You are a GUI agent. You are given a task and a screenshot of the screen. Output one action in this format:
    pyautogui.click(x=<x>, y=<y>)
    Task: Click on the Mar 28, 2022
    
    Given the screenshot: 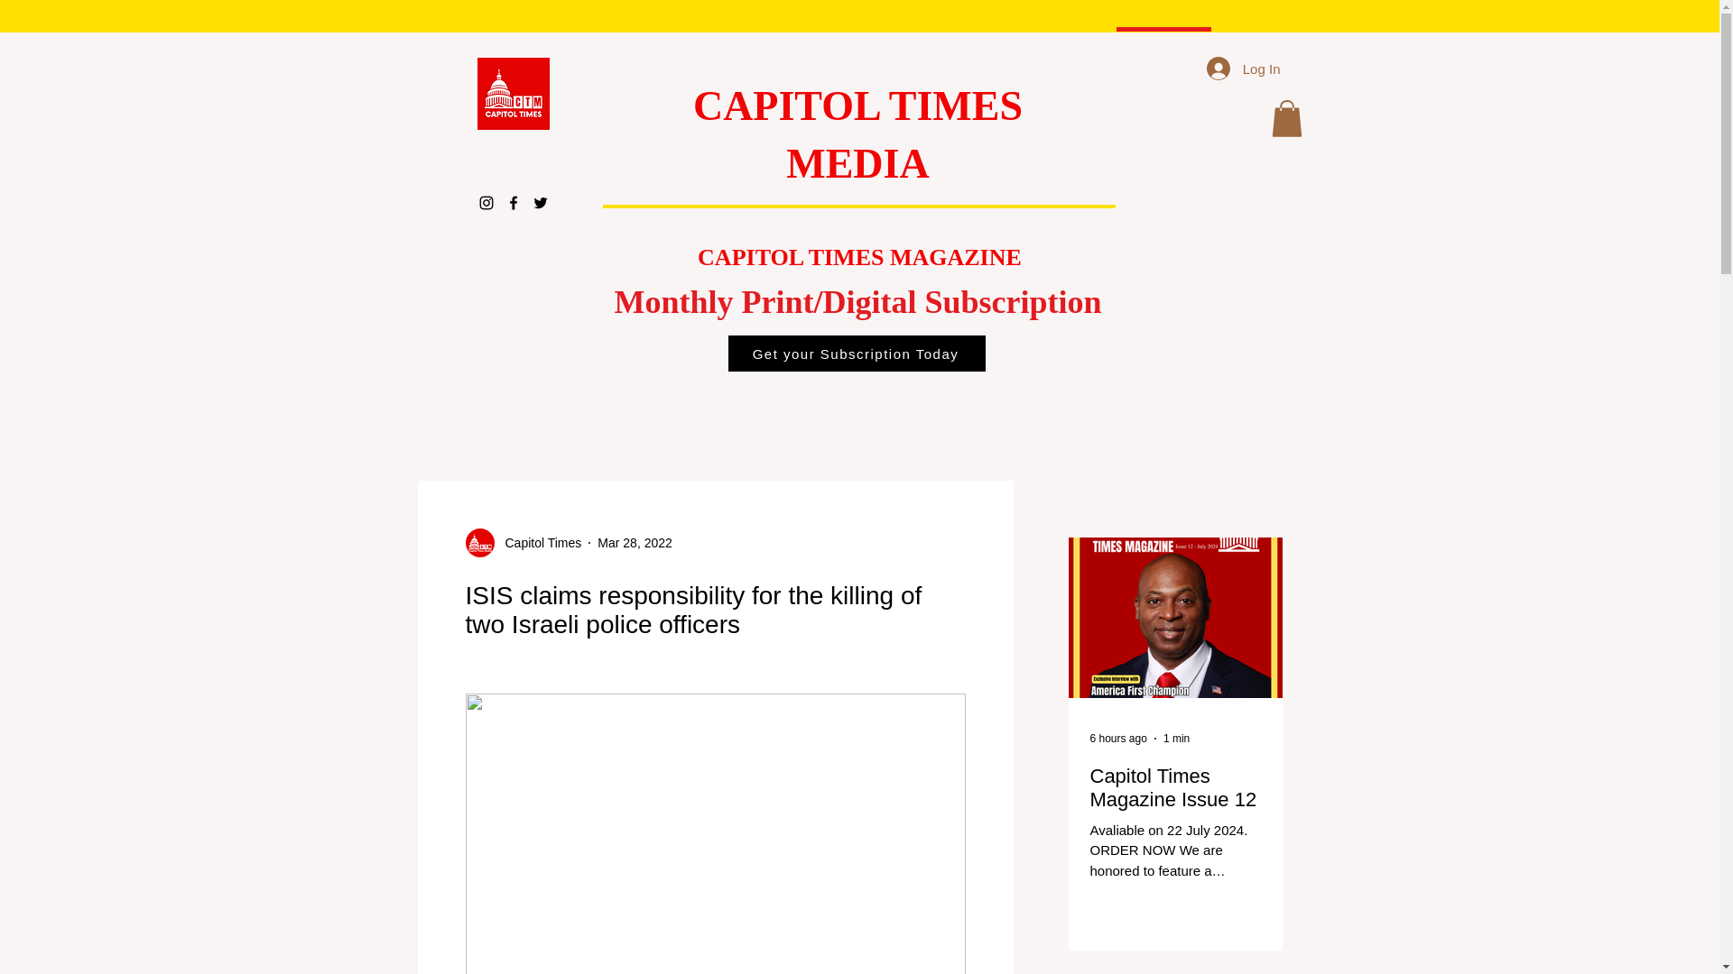 What is the action you would take?
    pyautogui.click(x=635, y=543)
    